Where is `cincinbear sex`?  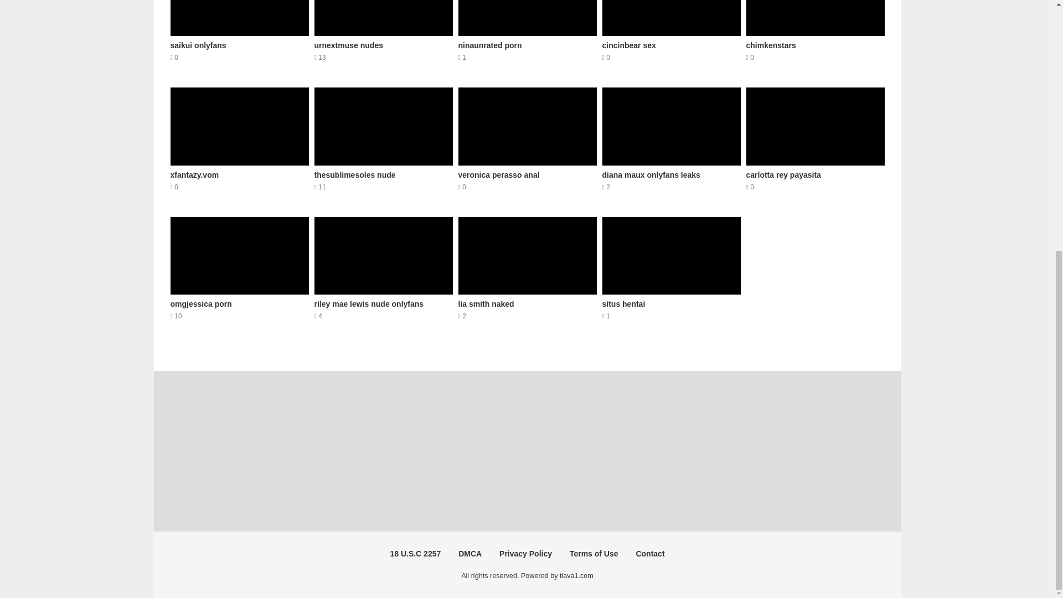 cincinbear sex is located at coordinates (383, 146).